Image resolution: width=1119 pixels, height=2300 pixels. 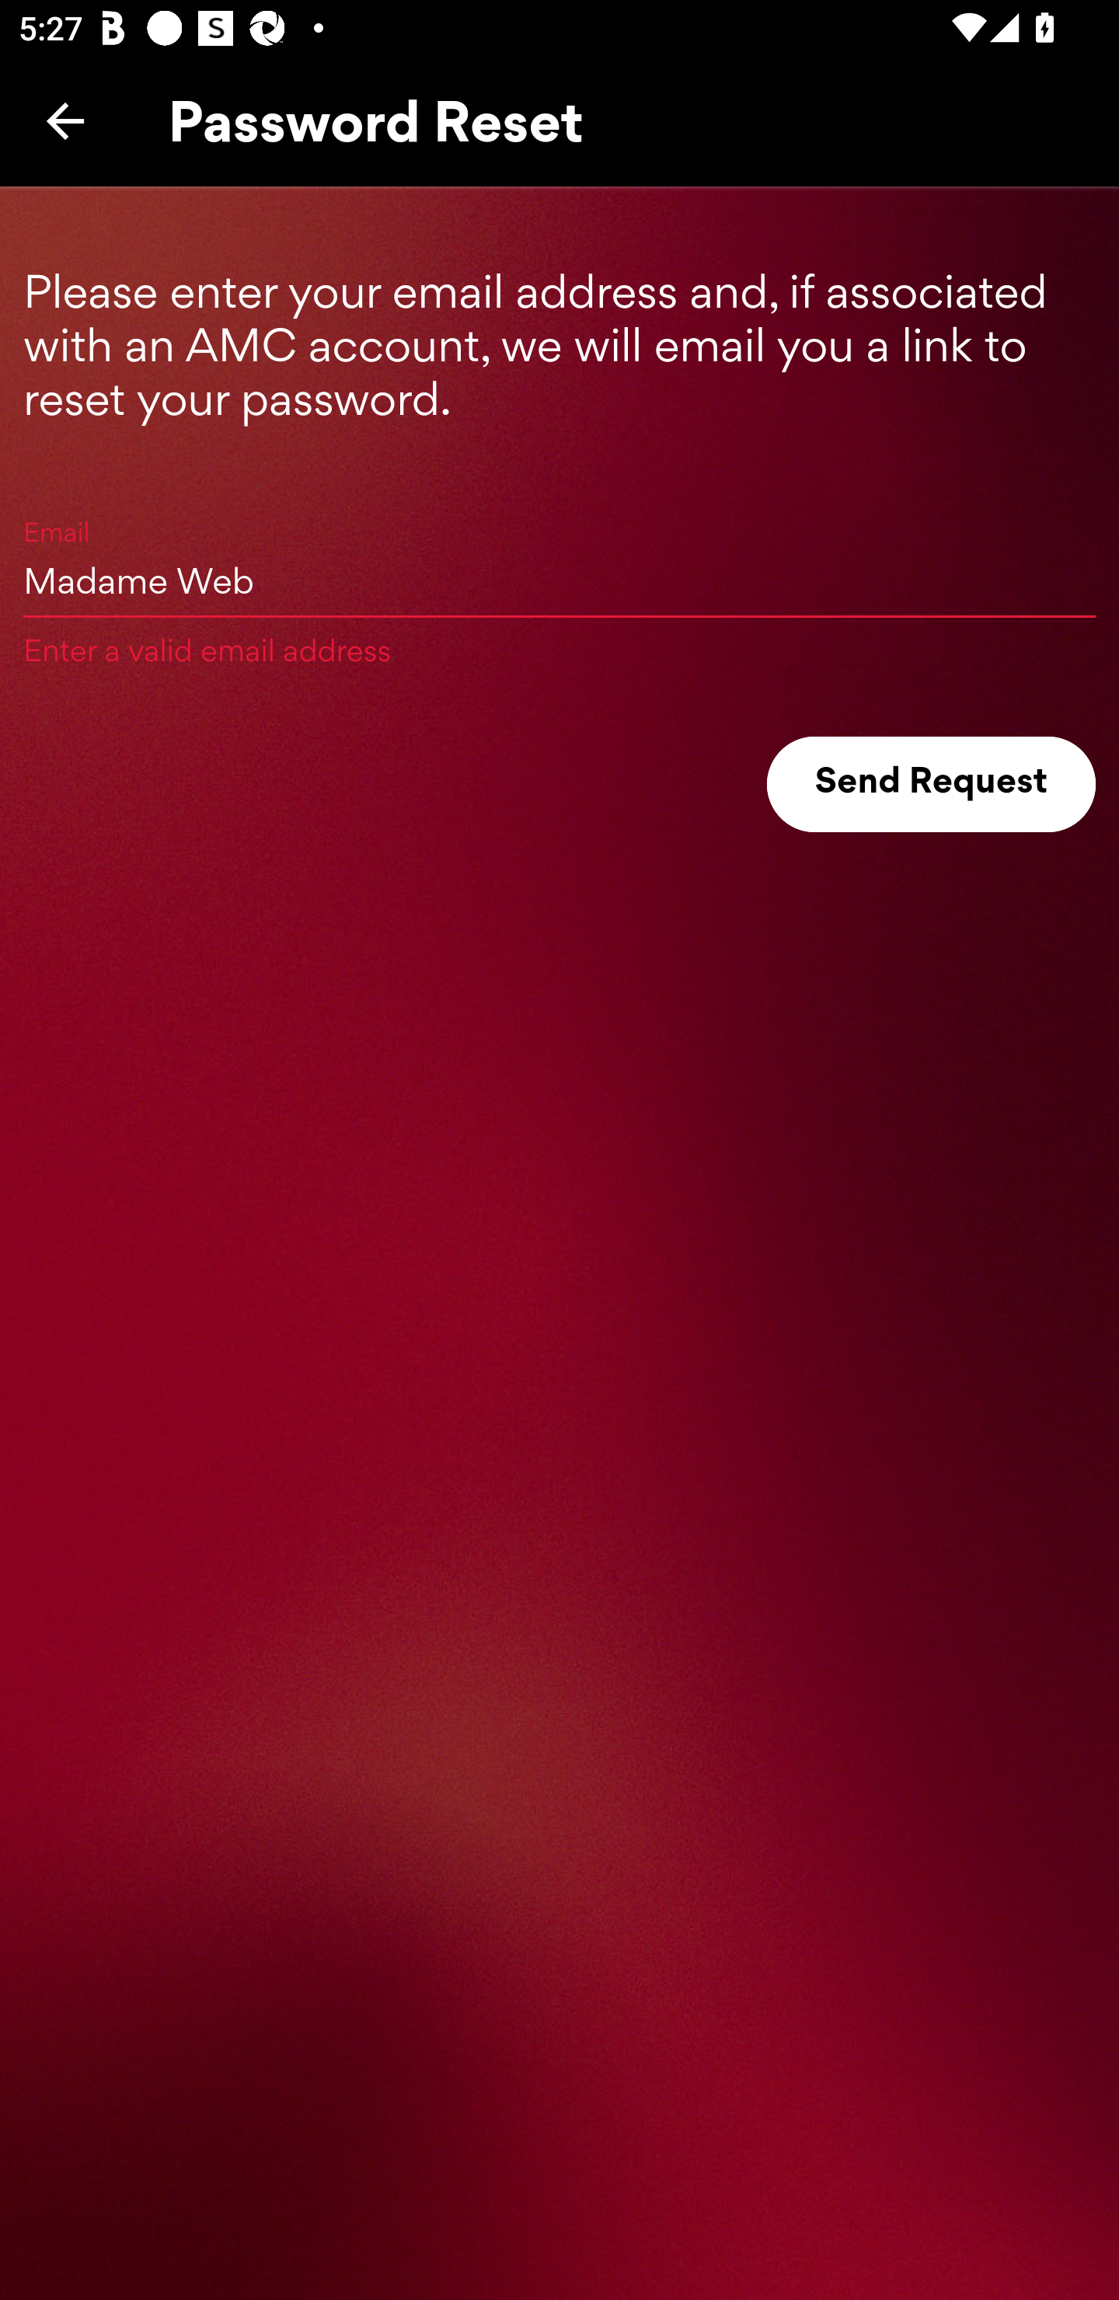 What do you see at coordinates (65, 120) in the screenshot?
I see `Back` at bounding box center [65, 120].